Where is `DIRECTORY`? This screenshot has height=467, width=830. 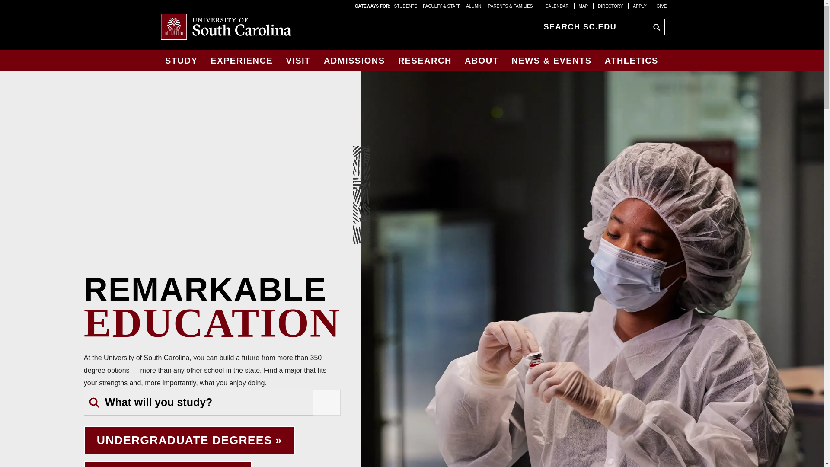 DIRECTORY is located at coordinates (610, 6).